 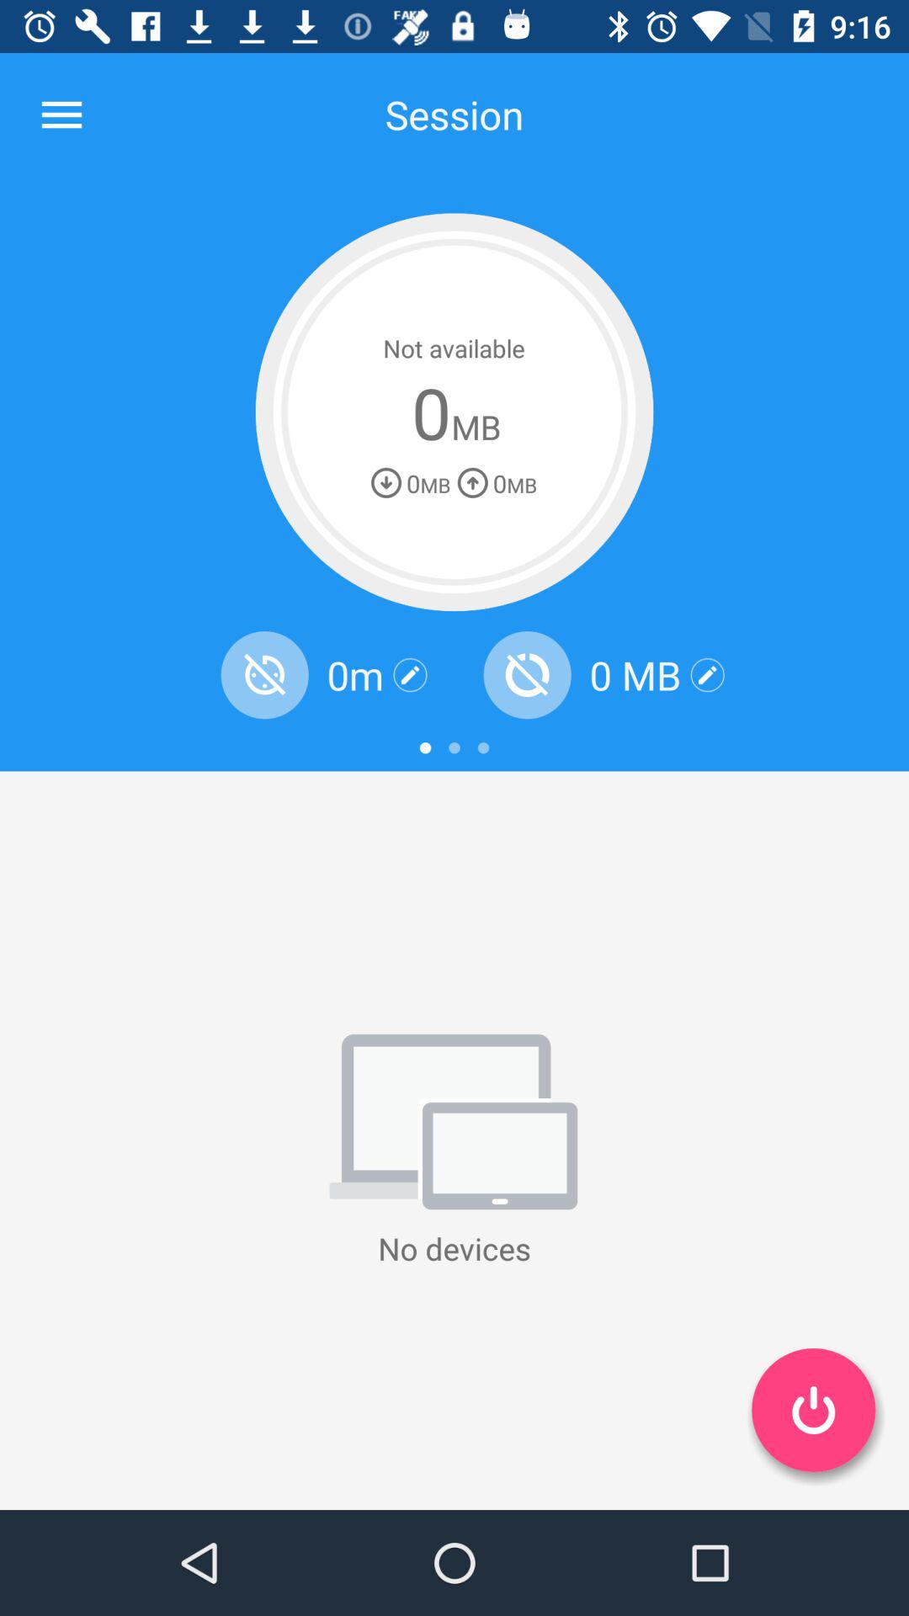 I want to click on toggle off/on, so click(x=813, y=1410).